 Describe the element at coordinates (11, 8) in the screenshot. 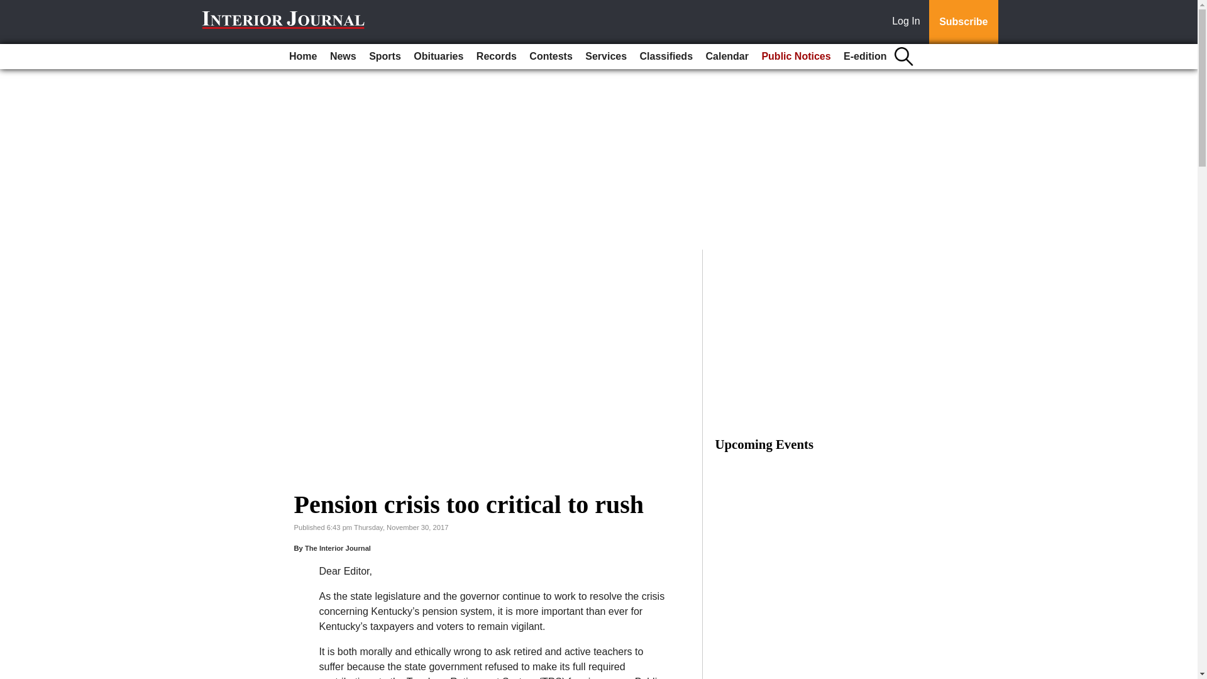

I see `Go` at that location.